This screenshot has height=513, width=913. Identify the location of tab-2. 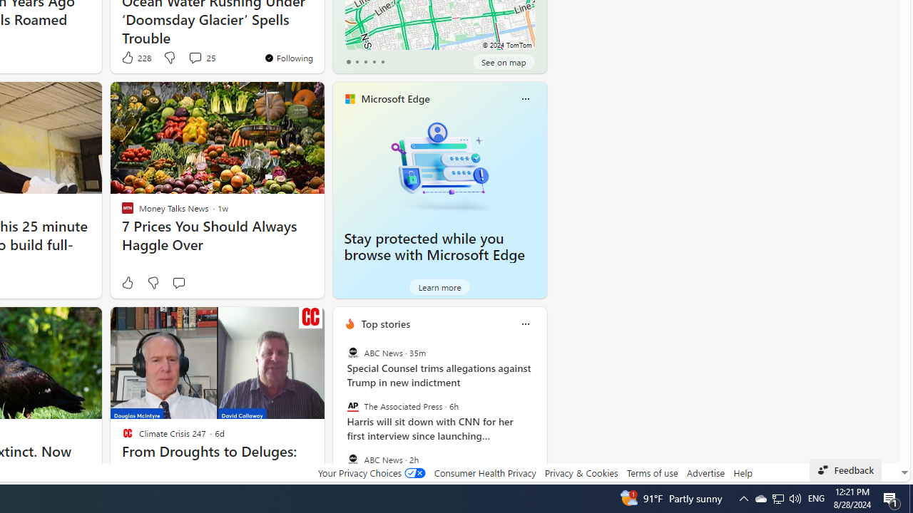
(365, 61).